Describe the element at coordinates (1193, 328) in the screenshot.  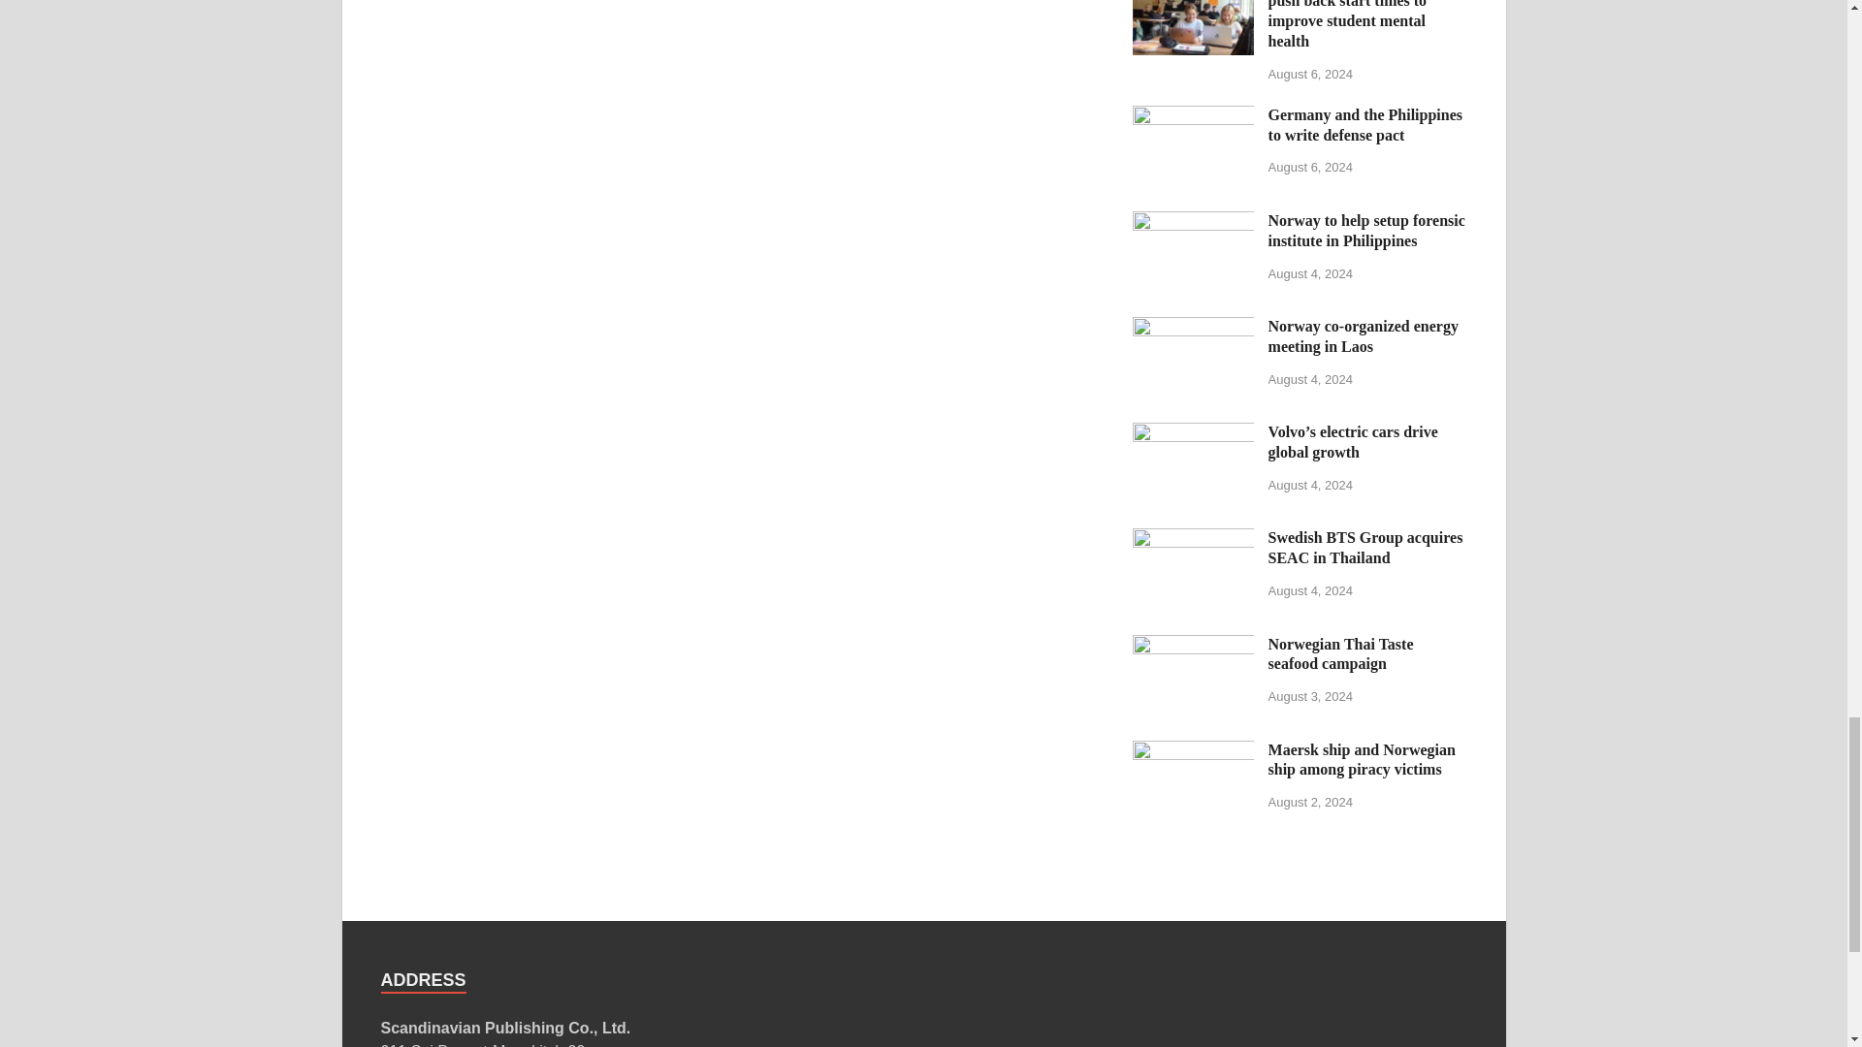
I see `Norway co-organized energy meeting in Laos` at that location.